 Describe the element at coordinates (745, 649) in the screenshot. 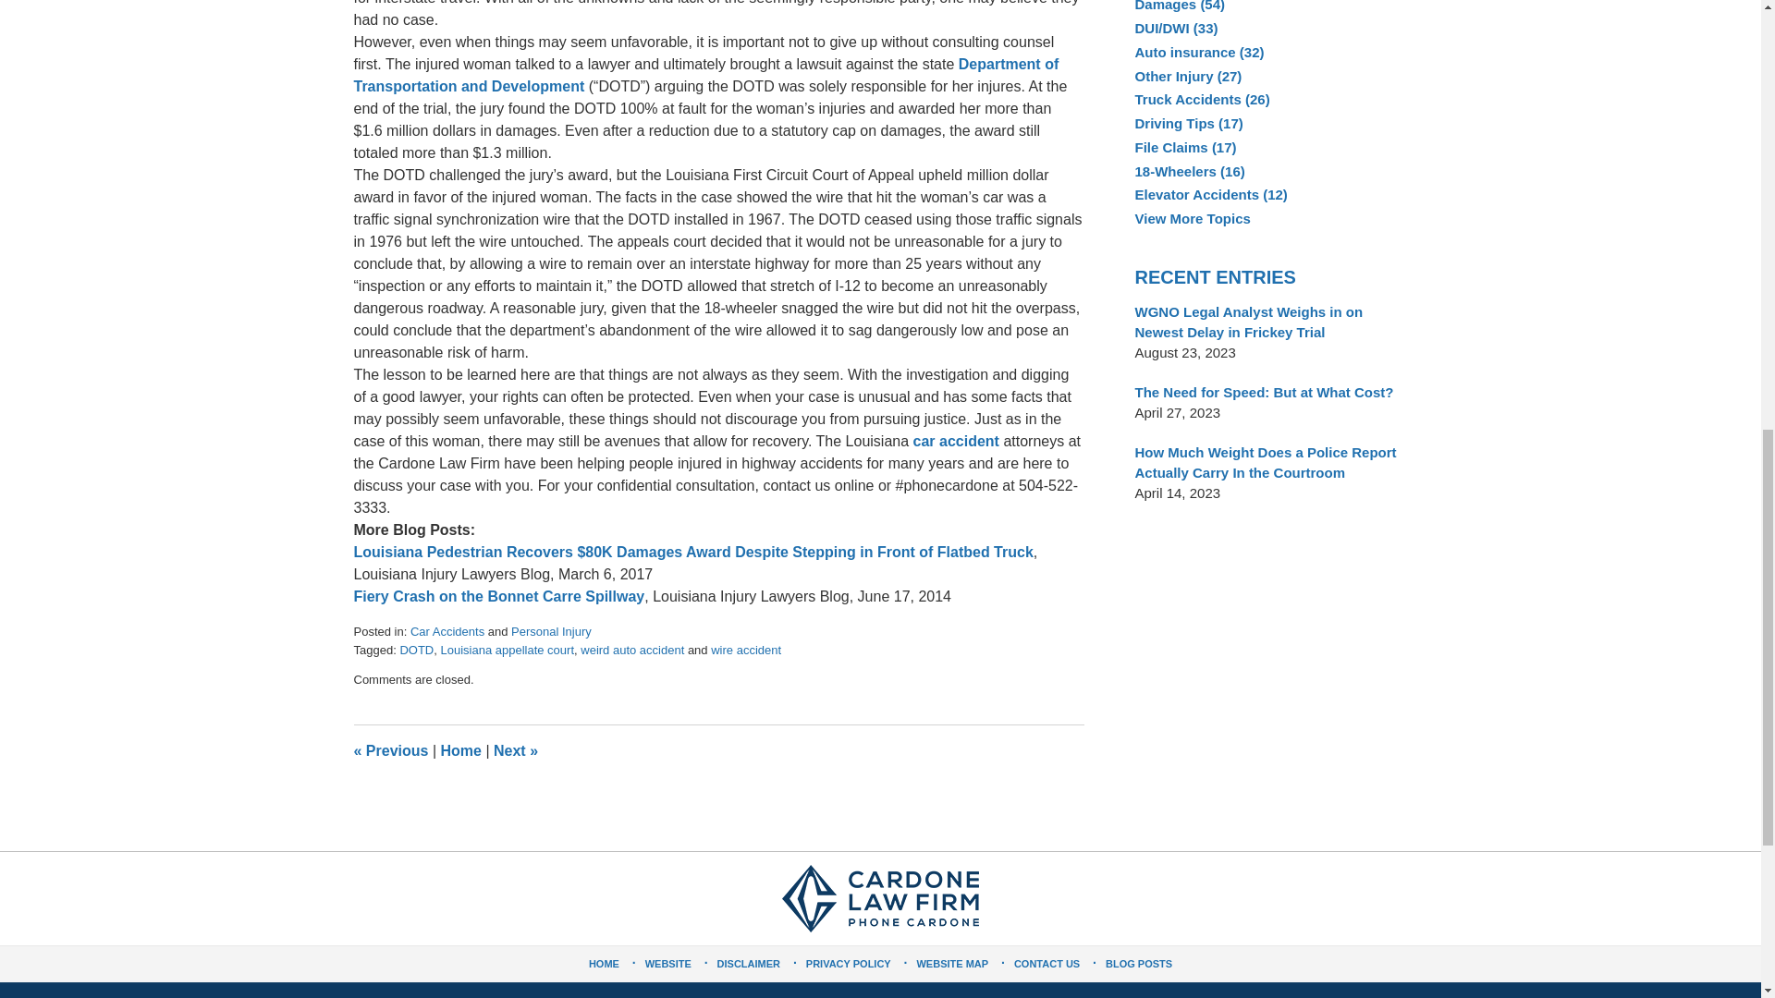

I see `View all posts tagged with wire accident` at that location.